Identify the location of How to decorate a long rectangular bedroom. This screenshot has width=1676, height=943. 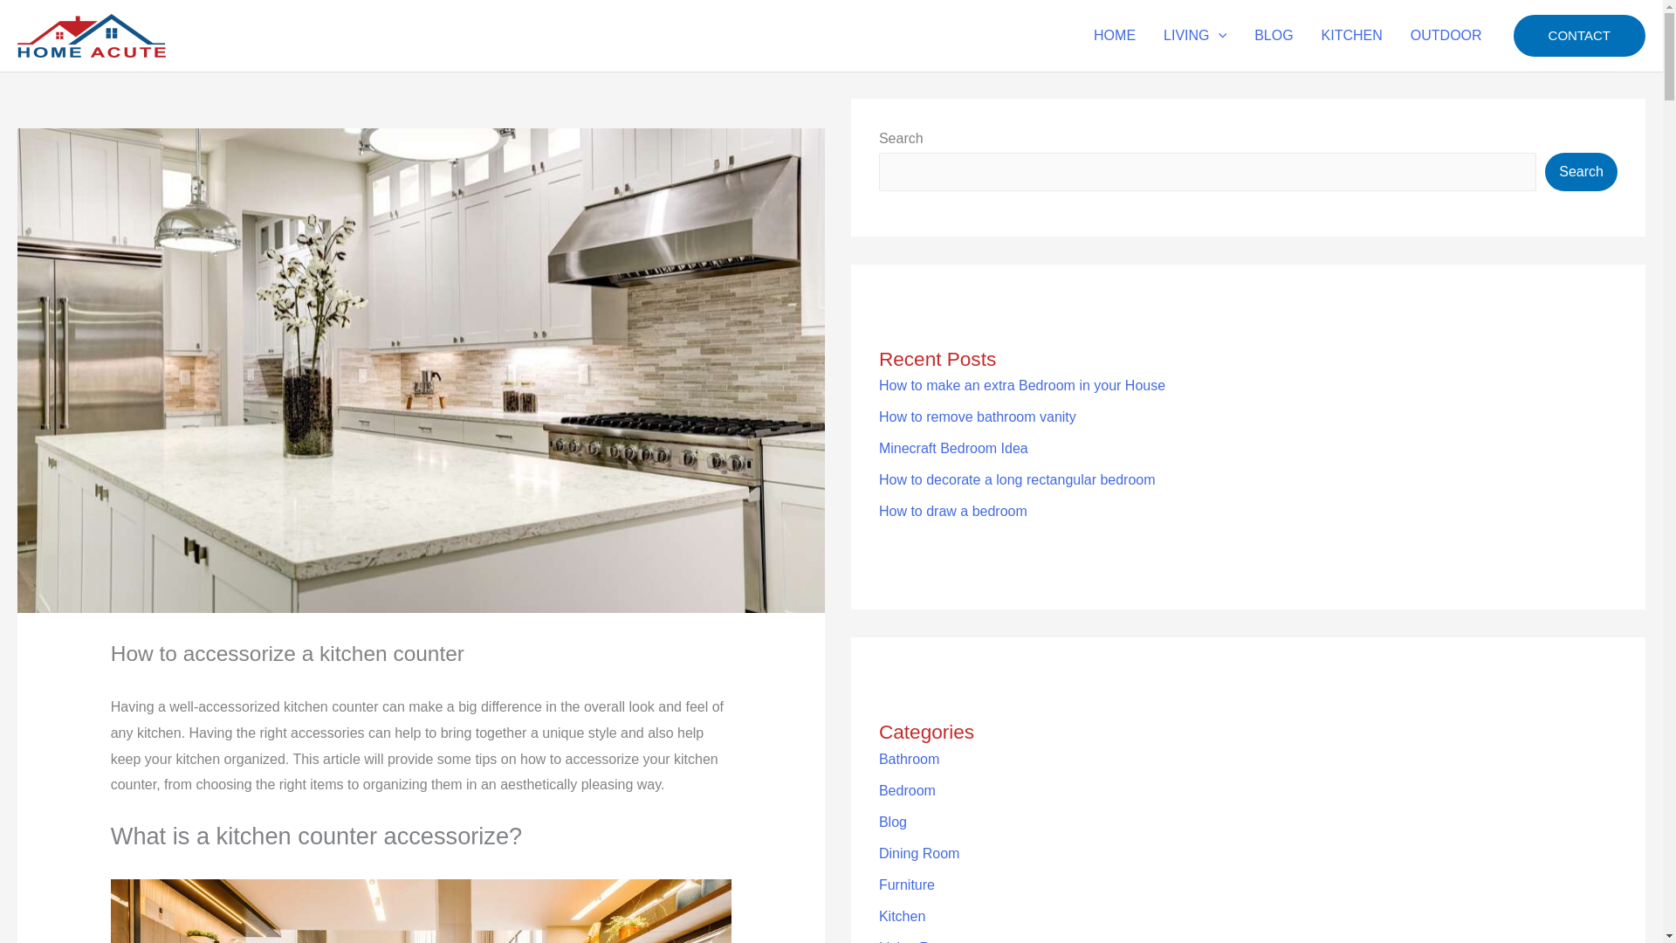
(1017, 480).